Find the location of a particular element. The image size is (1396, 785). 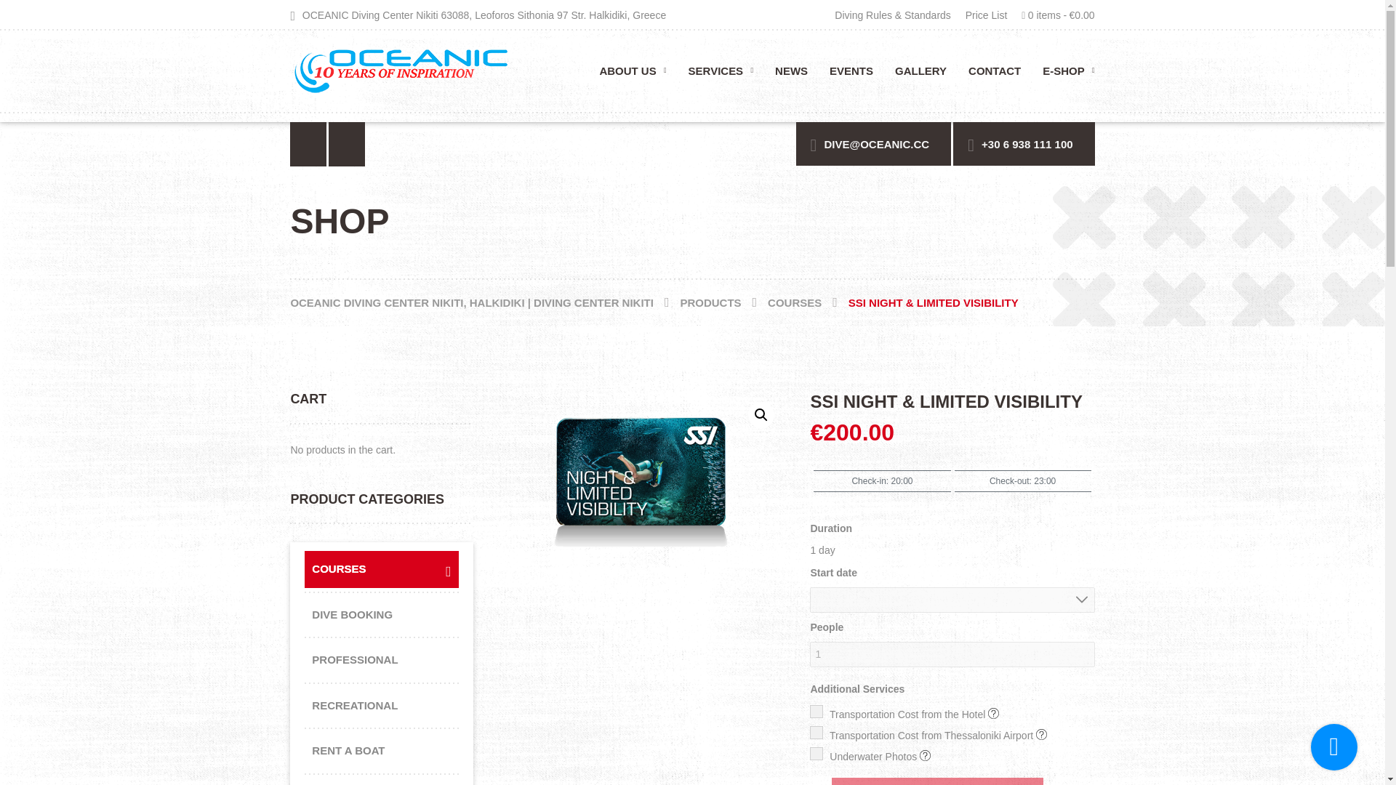

1 is located at coordinates (952, 654).